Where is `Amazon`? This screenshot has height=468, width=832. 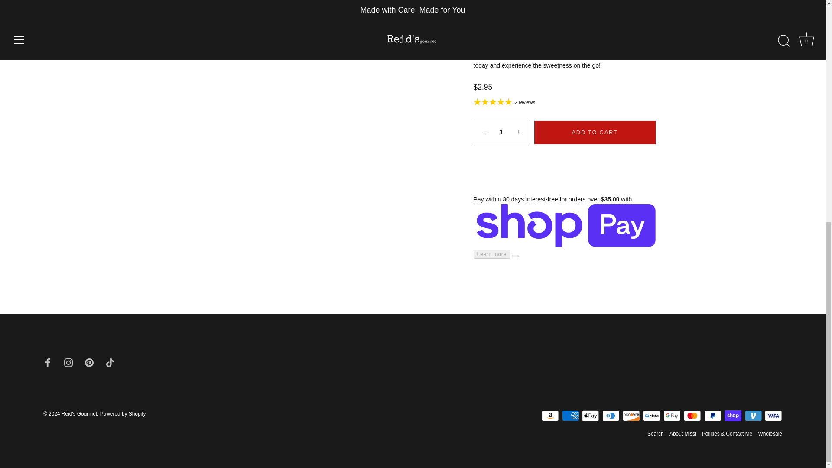 Amazon is located at coordinates (550, 416).